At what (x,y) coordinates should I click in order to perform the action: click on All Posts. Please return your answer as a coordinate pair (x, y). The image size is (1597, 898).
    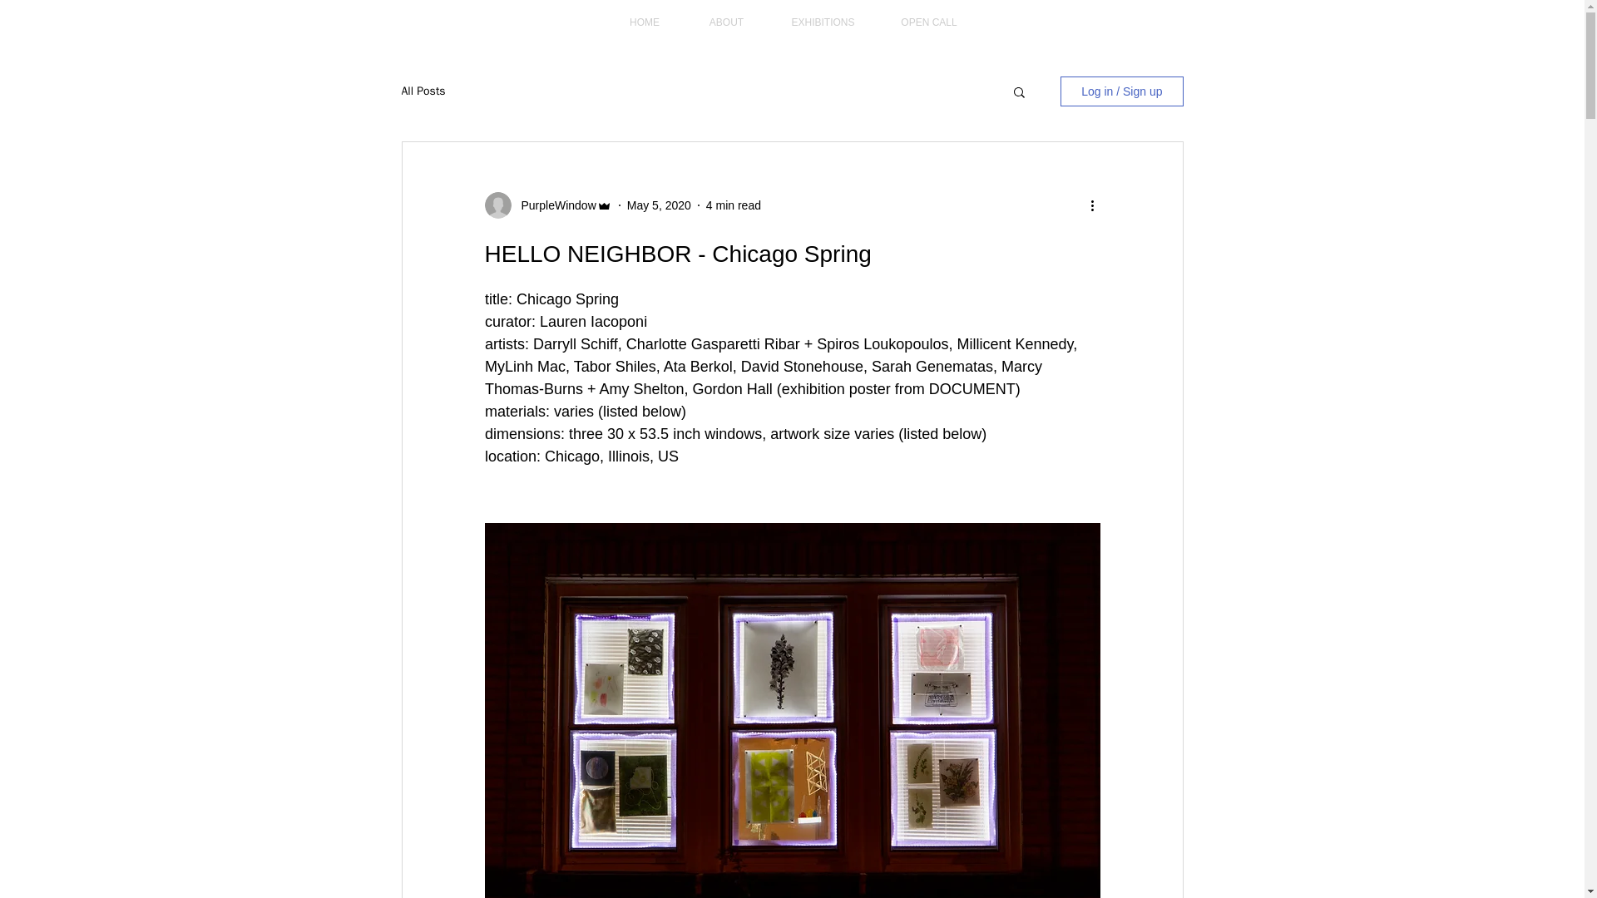
    Looking at the image, I should click on (423, 91).